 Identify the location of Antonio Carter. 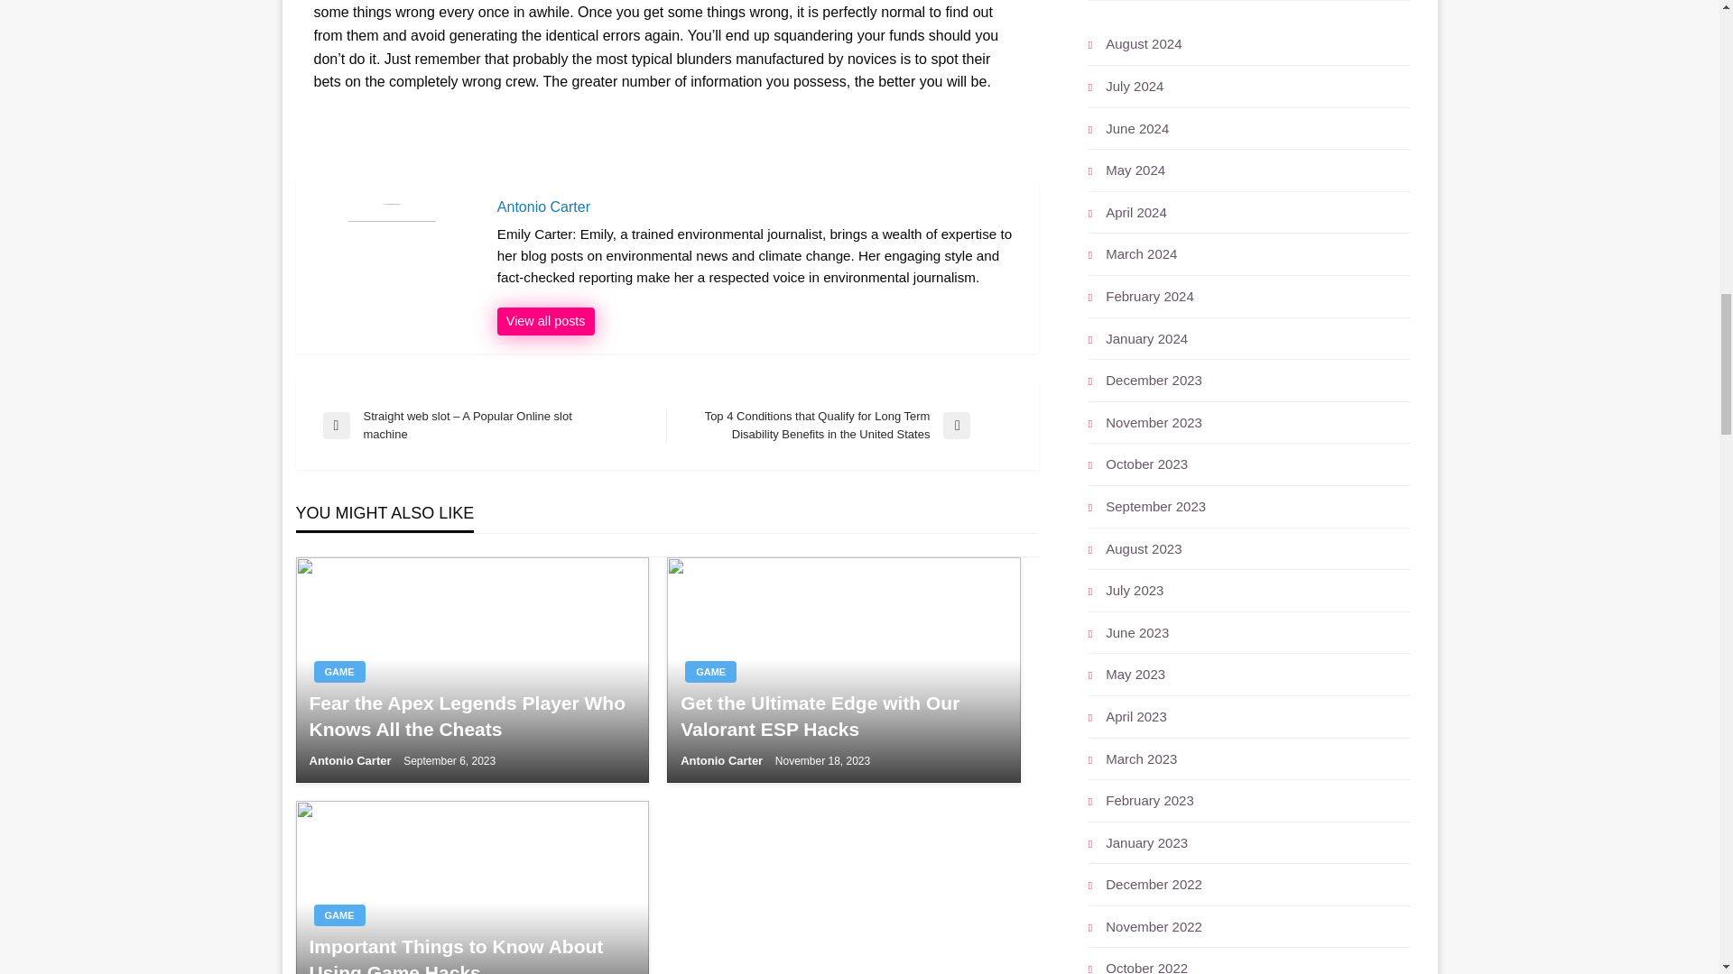
(758, 207).